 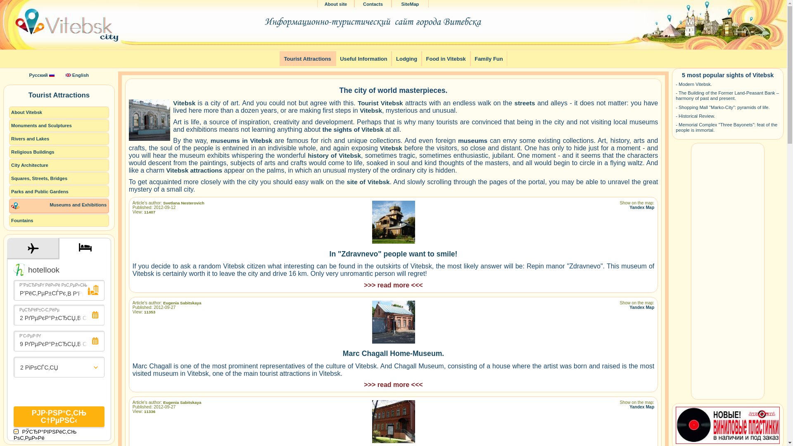 I want to click on Vitebsk attractions, so click(x=194, y=170).